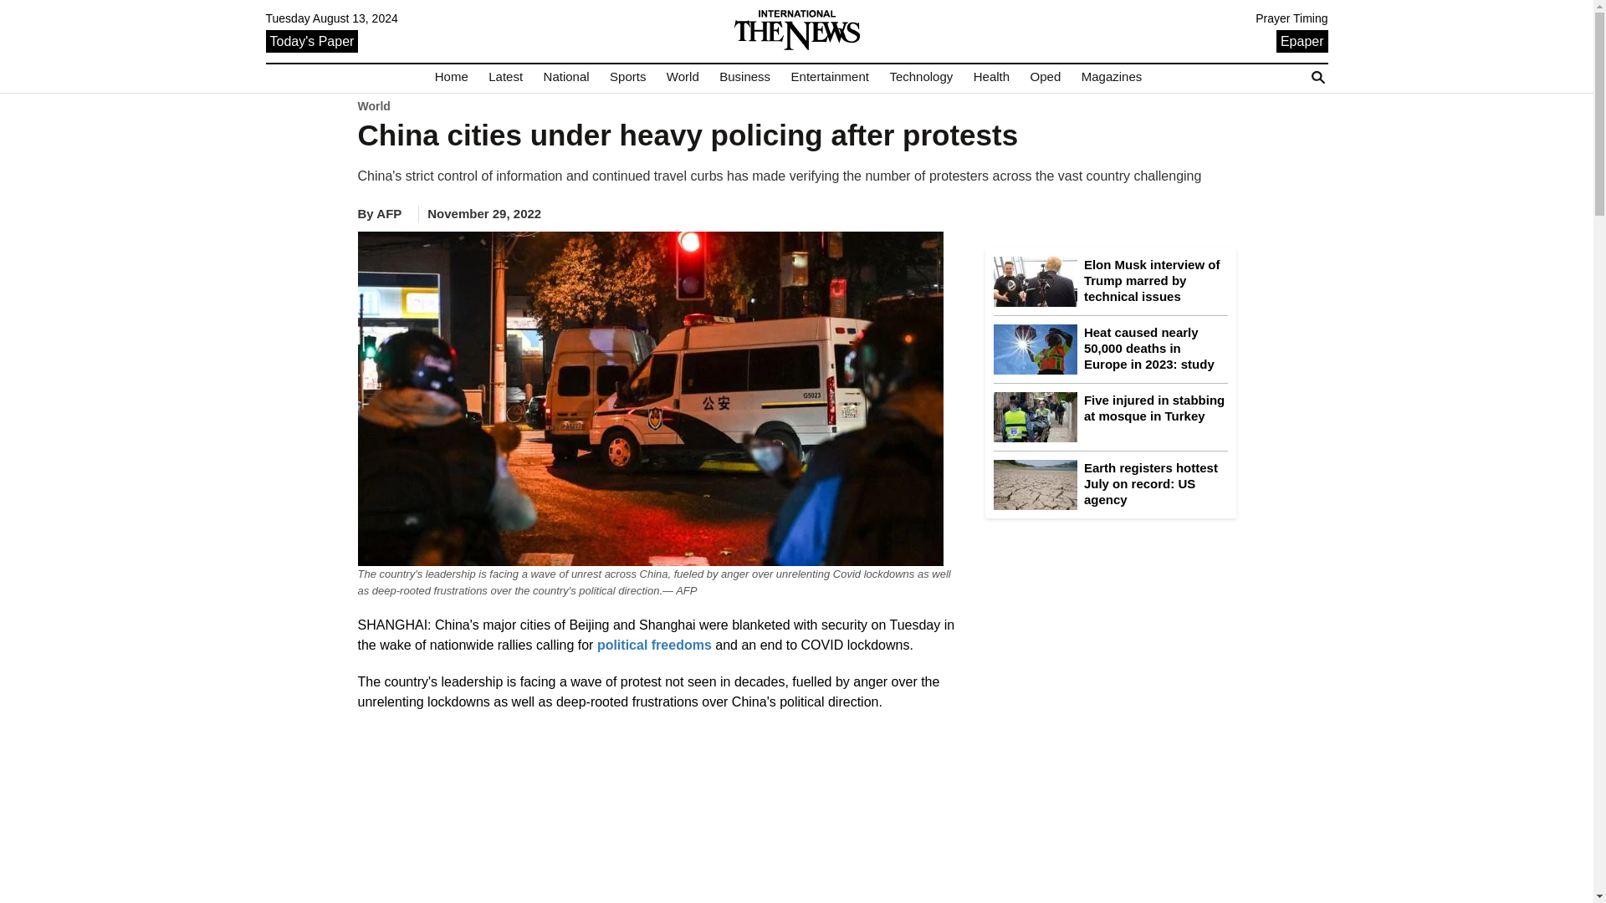  What do you see at coordinates (505, 77) in the screenshot?
I see `Latest` at bounding box center [505, 77].